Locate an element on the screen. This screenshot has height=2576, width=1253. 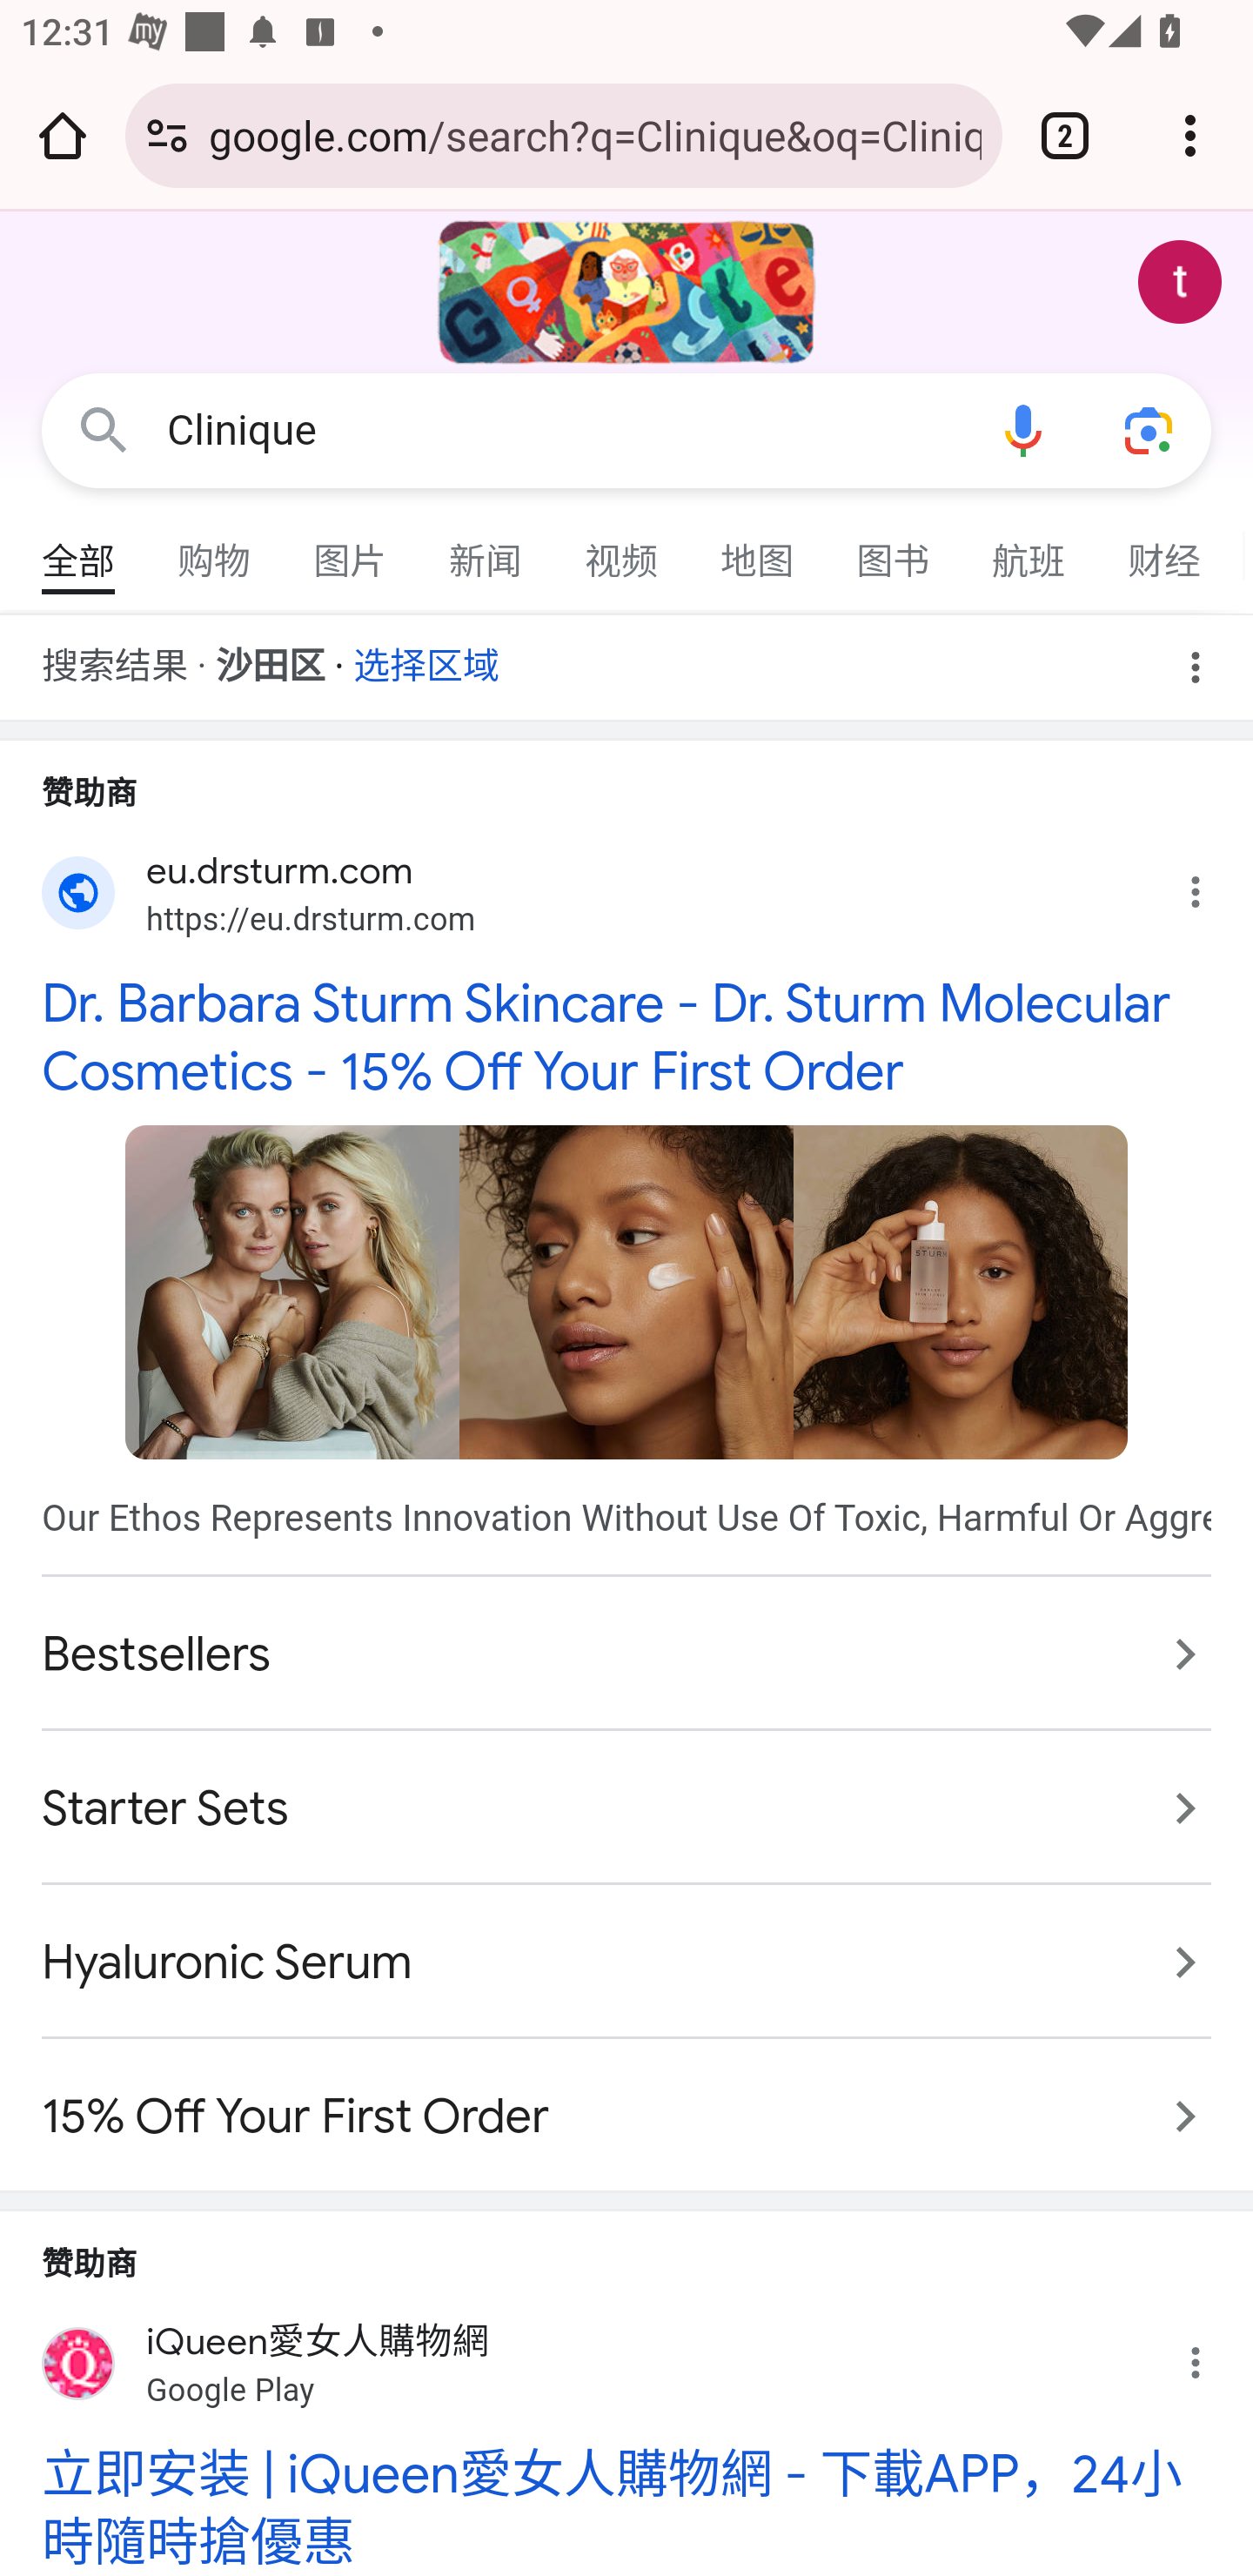
新闻 is located at coordinates (486, 548).